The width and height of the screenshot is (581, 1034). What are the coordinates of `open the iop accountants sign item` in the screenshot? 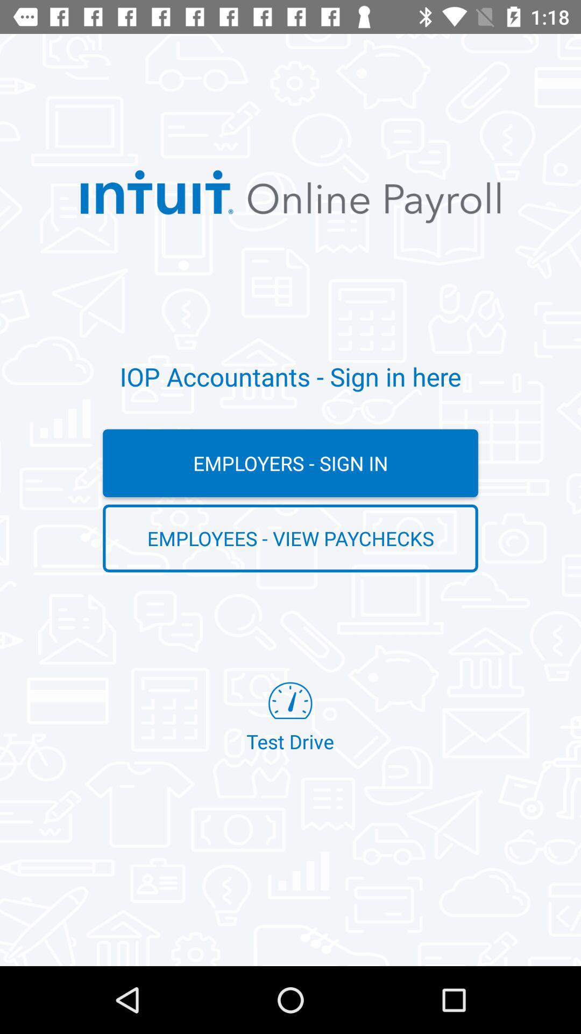 It's located at (290, 376).